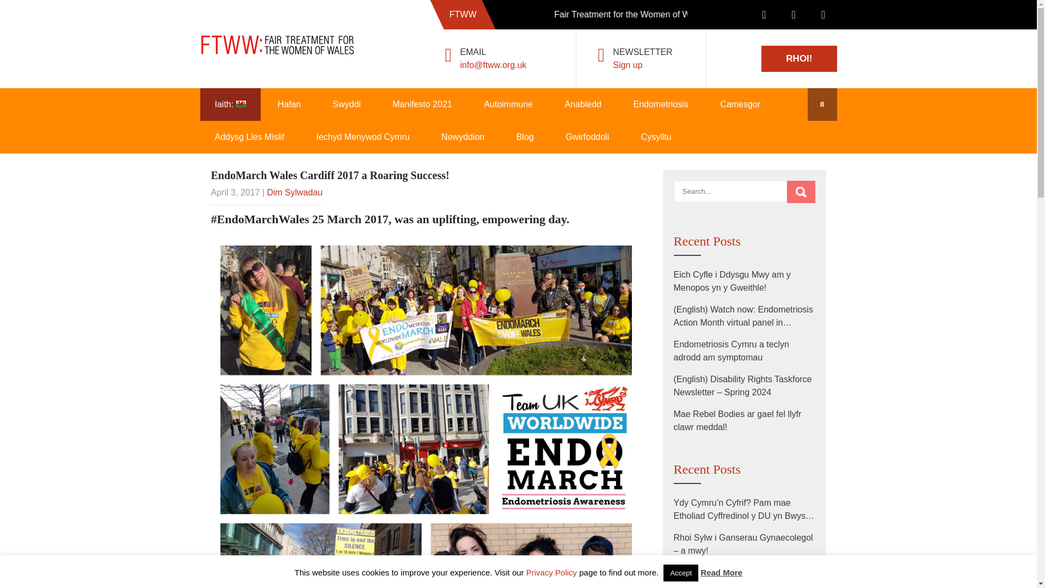 Image resolution: width=1045 pixels, height=588 pixels. Describe the element at coordinates (801, 192) in the screenshot. I see `Search` at that location.